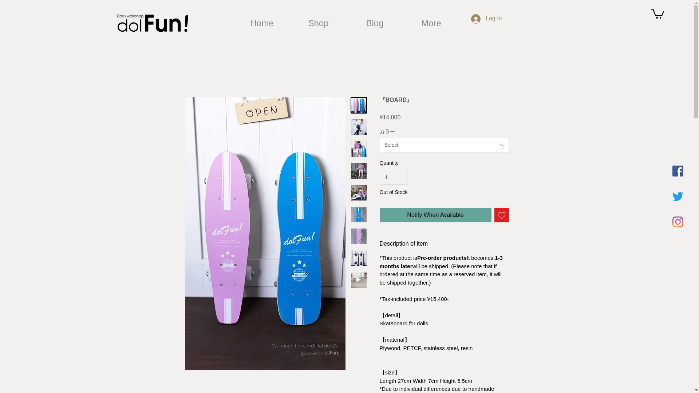 The height and width of the screenshot is (393, 699). I want to click on 1, so click(393, 177).